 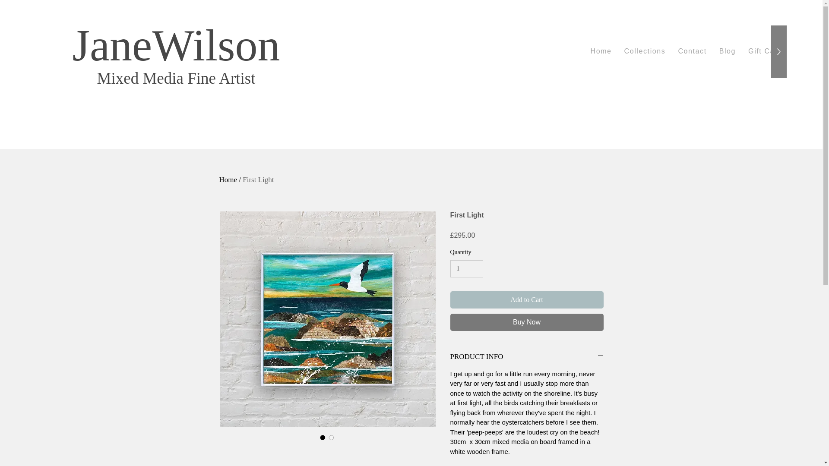 I want to click on Mixed, so click(x=527, y=322).